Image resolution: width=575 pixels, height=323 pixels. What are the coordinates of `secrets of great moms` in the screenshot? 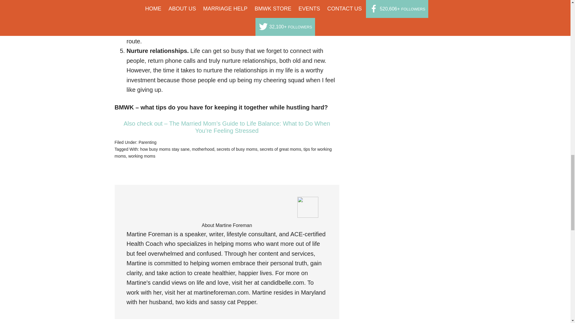 It's located at (280, 149).